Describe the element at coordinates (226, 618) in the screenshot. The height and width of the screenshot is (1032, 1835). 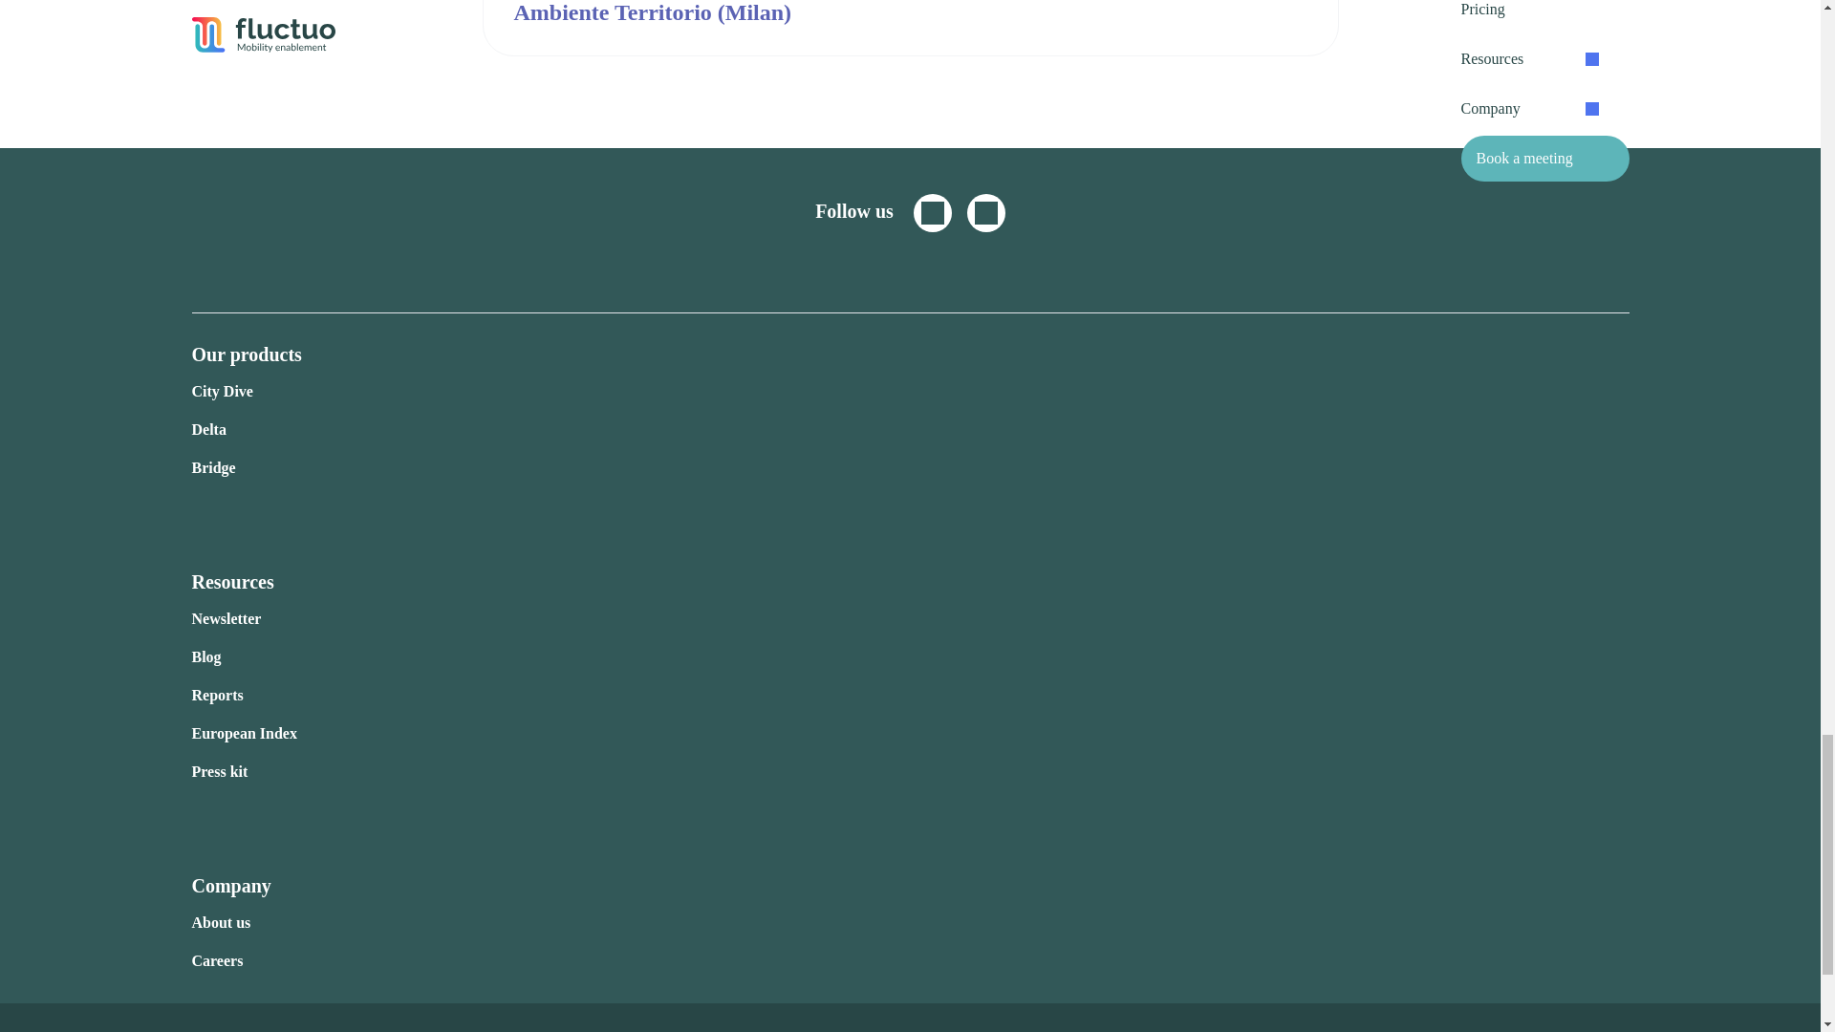
I see `Newsletter` at that location.